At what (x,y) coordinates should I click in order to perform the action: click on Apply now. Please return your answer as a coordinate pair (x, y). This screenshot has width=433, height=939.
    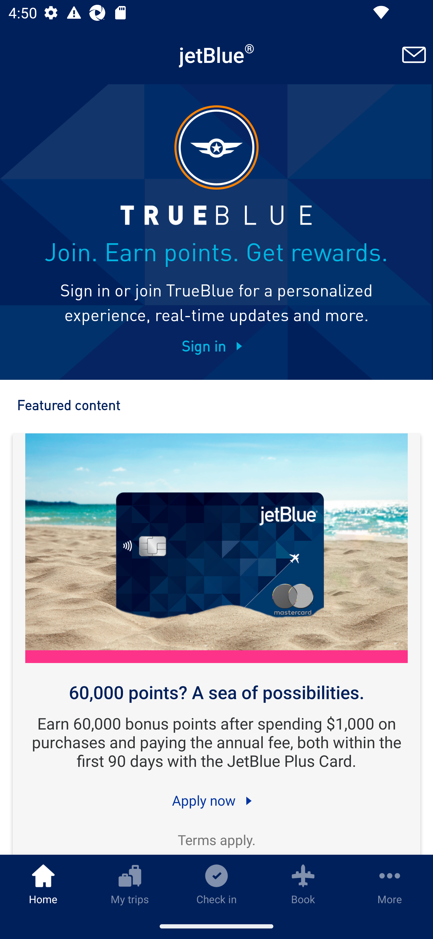
    Looking at the image, I should click on (216, 800).